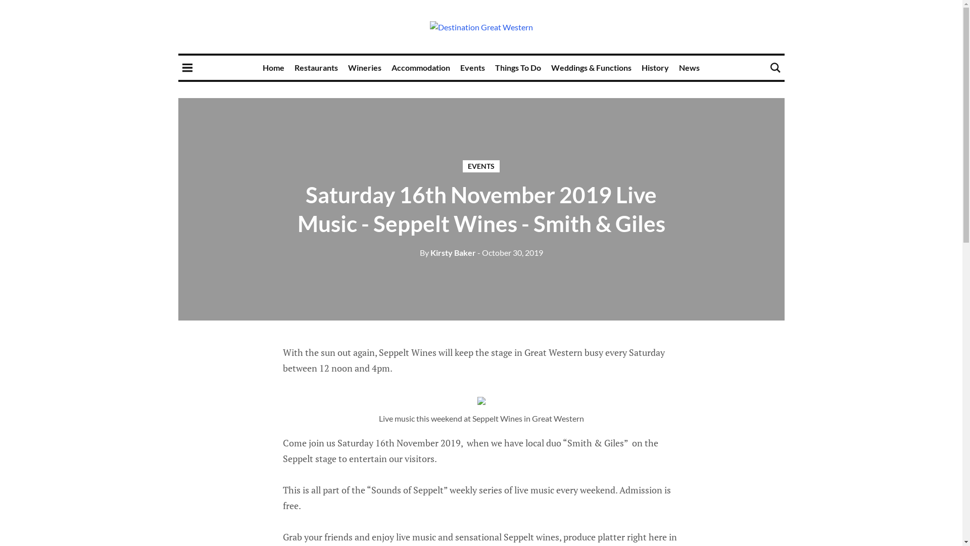 This screenshot has height=546, width=970. What do you see at coordinates (473, 68) in the screenshot?
I see `Events` at bounding box center [473, 68].